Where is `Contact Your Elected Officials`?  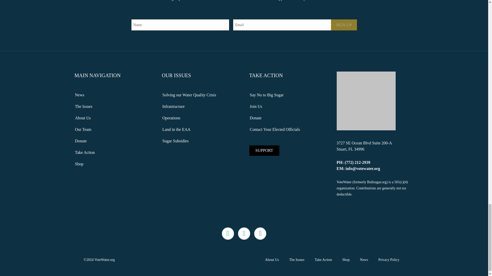 Contact Your Elected Officials is located at coordinates (288, 129).